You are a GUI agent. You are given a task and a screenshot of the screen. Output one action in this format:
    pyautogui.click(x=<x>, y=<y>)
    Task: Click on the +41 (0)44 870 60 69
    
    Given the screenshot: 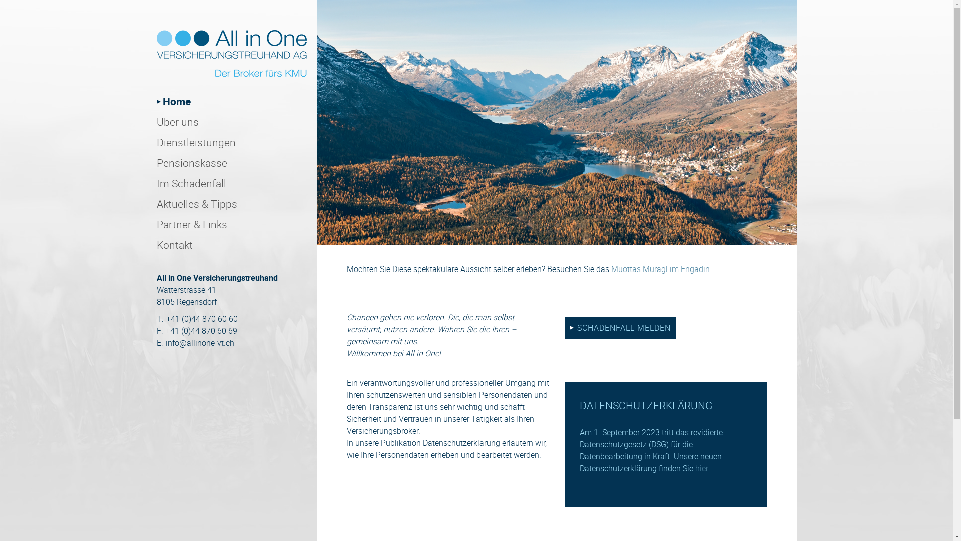 What is the action you would take?
    pyautogui.click(x=201, y=331)
    